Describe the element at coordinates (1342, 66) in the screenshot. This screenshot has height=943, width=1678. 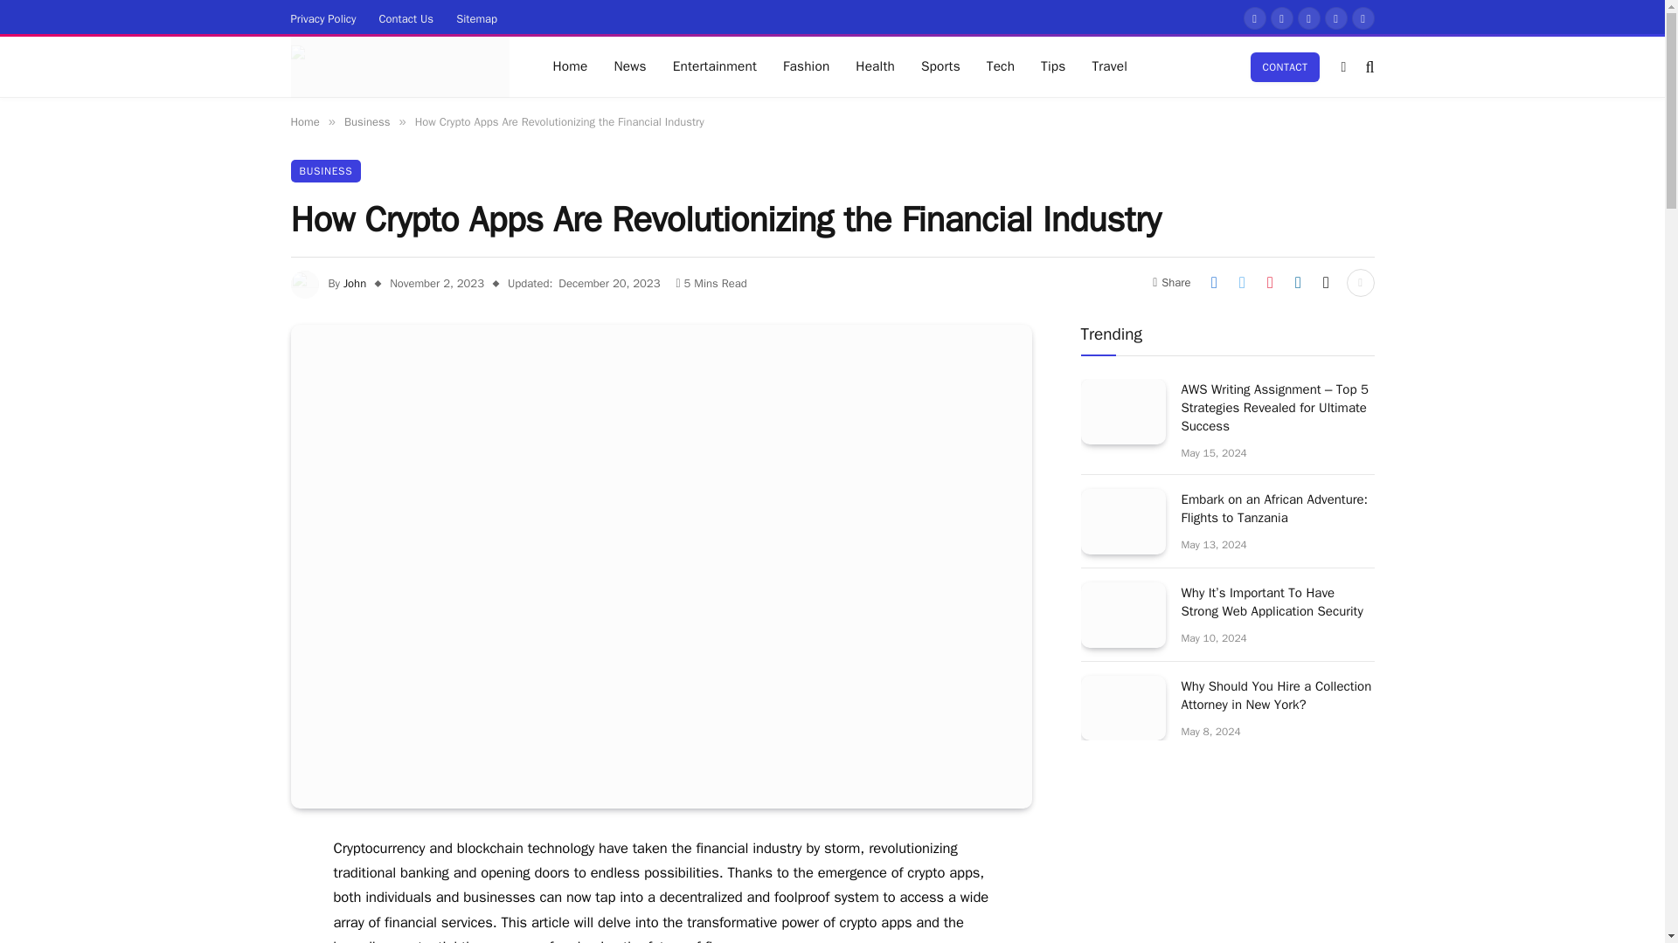
I see `Switch to Dark Design - easier on eyes.` at that location.